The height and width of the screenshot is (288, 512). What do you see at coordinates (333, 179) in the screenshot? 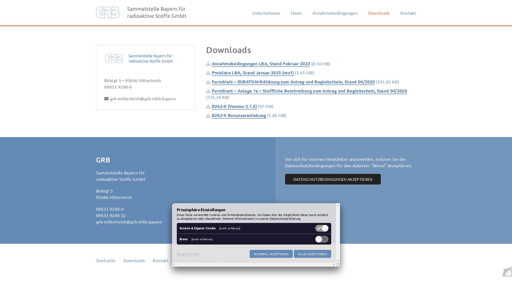
I see `DATENSCHUTZBEDINGUNGEN AKZEPTIEREN` at bounding box center [333, 179].